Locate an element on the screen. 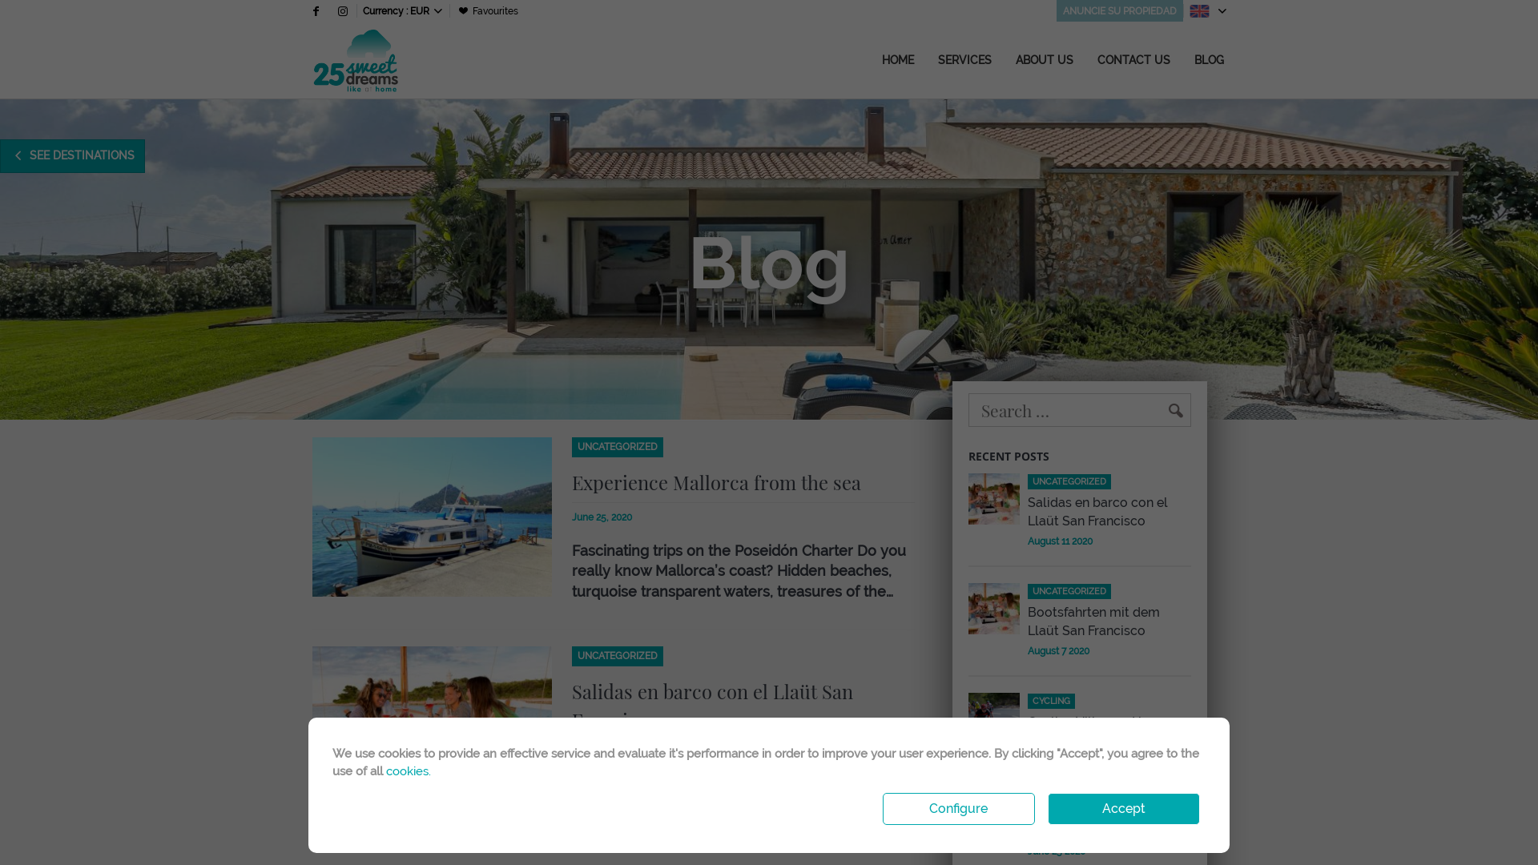 The width and height of the screenshot is (1538, 865). SERVICES is located at coordinates (964, 60).